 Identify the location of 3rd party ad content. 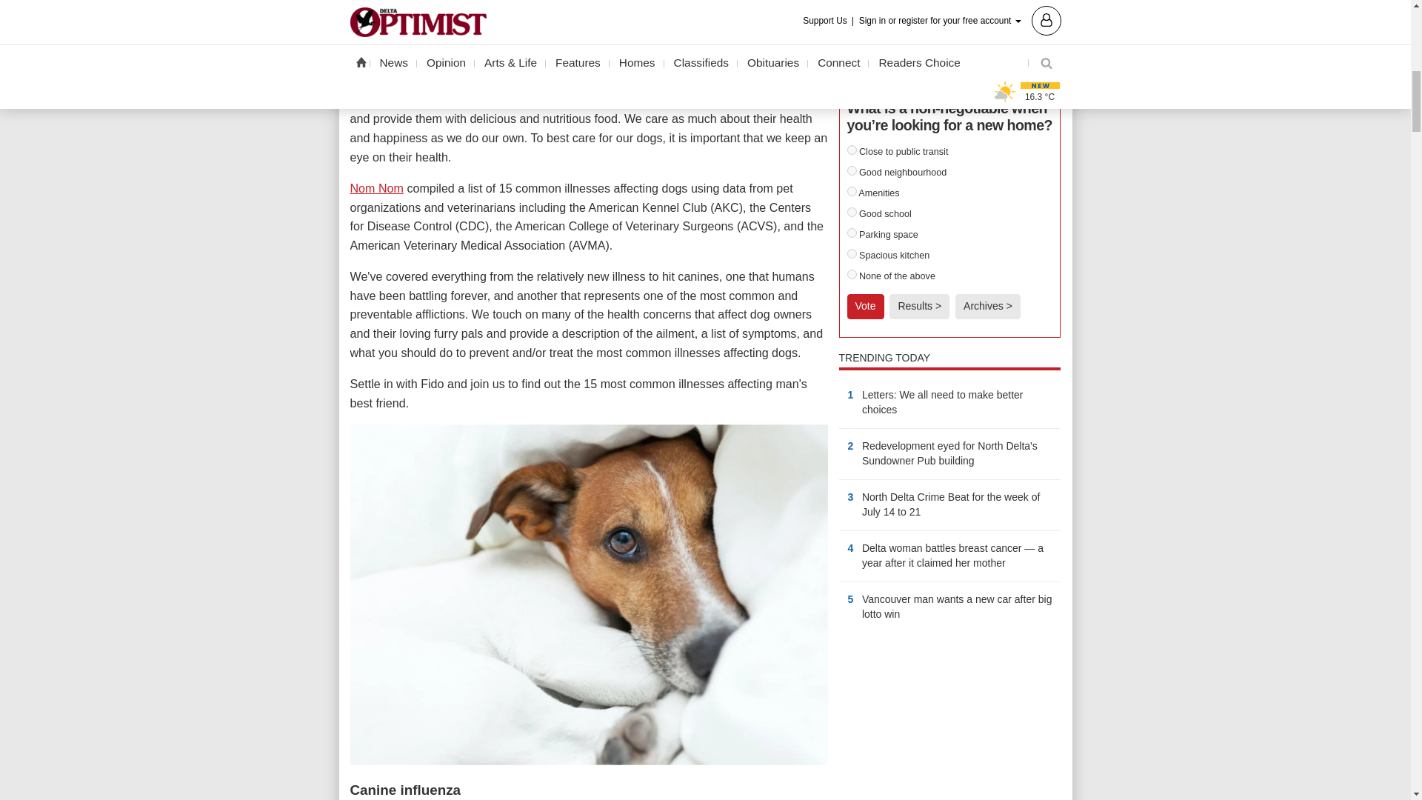
(949, 723).